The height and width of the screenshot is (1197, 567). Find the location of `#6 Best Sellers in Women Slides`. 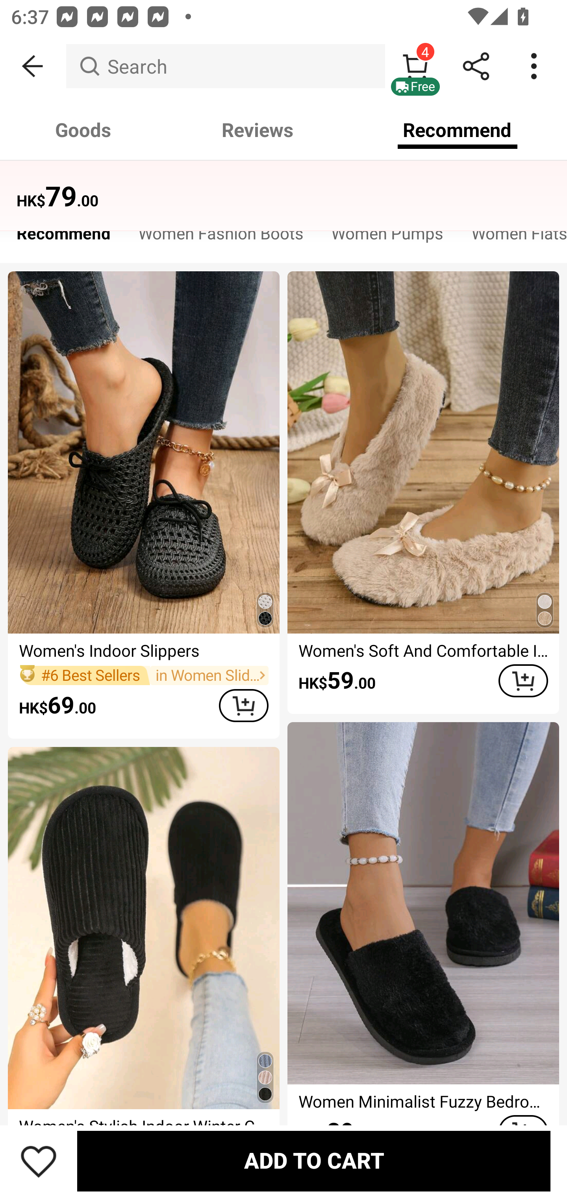

#6 Best Sellers in Women Slides is located at coordinates (143, 675).